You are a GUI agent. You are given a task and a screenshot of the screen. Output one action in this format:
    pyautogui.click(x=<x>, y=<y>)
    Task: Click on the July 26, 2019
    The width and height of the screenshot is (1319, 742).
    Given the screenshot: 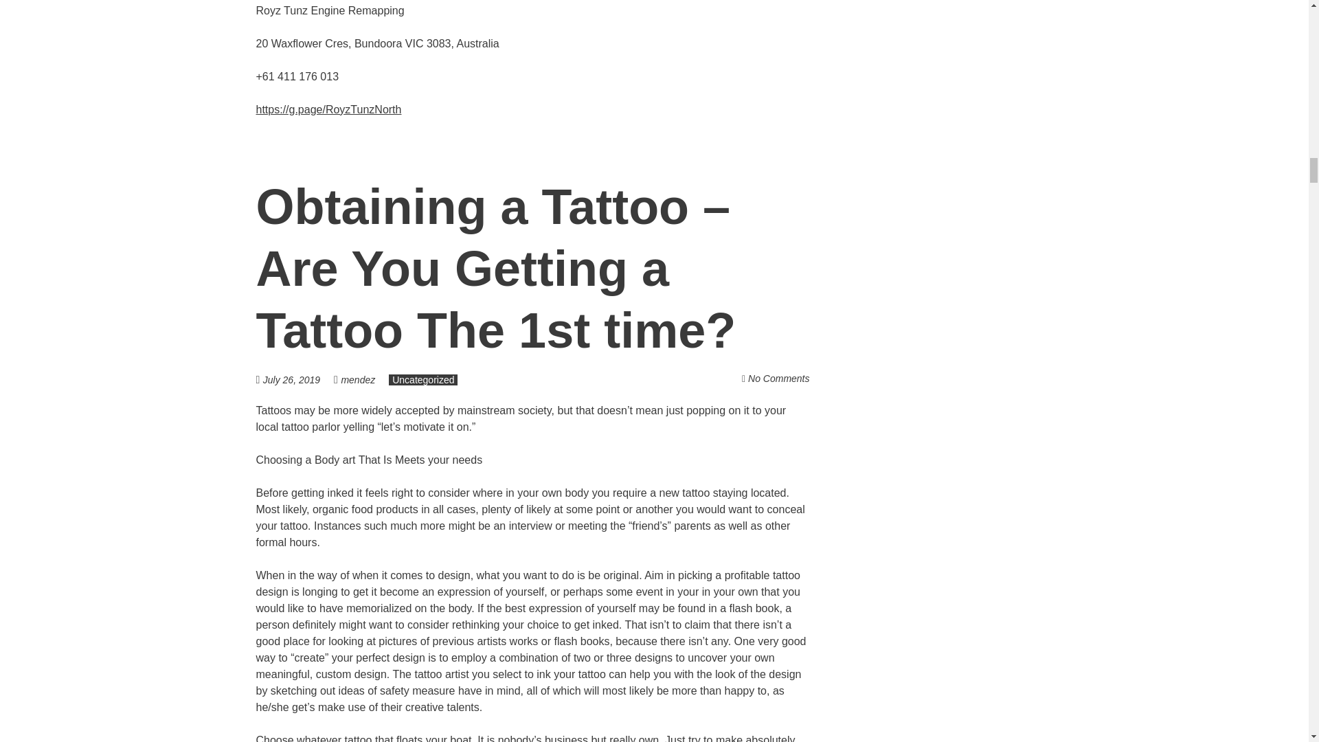 What is the action you would take?
    pyautogui.click(x=298, y=379)
    